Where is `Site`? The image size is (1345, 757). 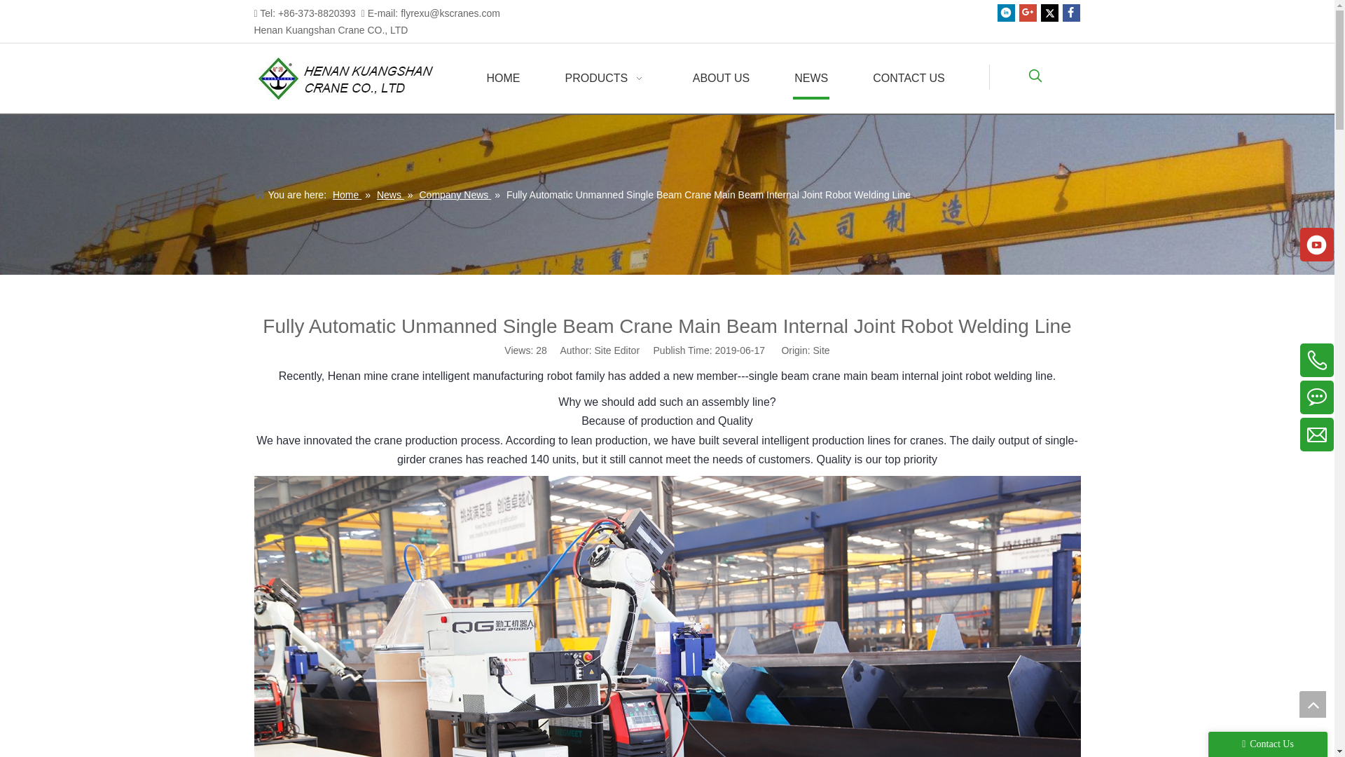 Site is located at coordinates (821, 350).